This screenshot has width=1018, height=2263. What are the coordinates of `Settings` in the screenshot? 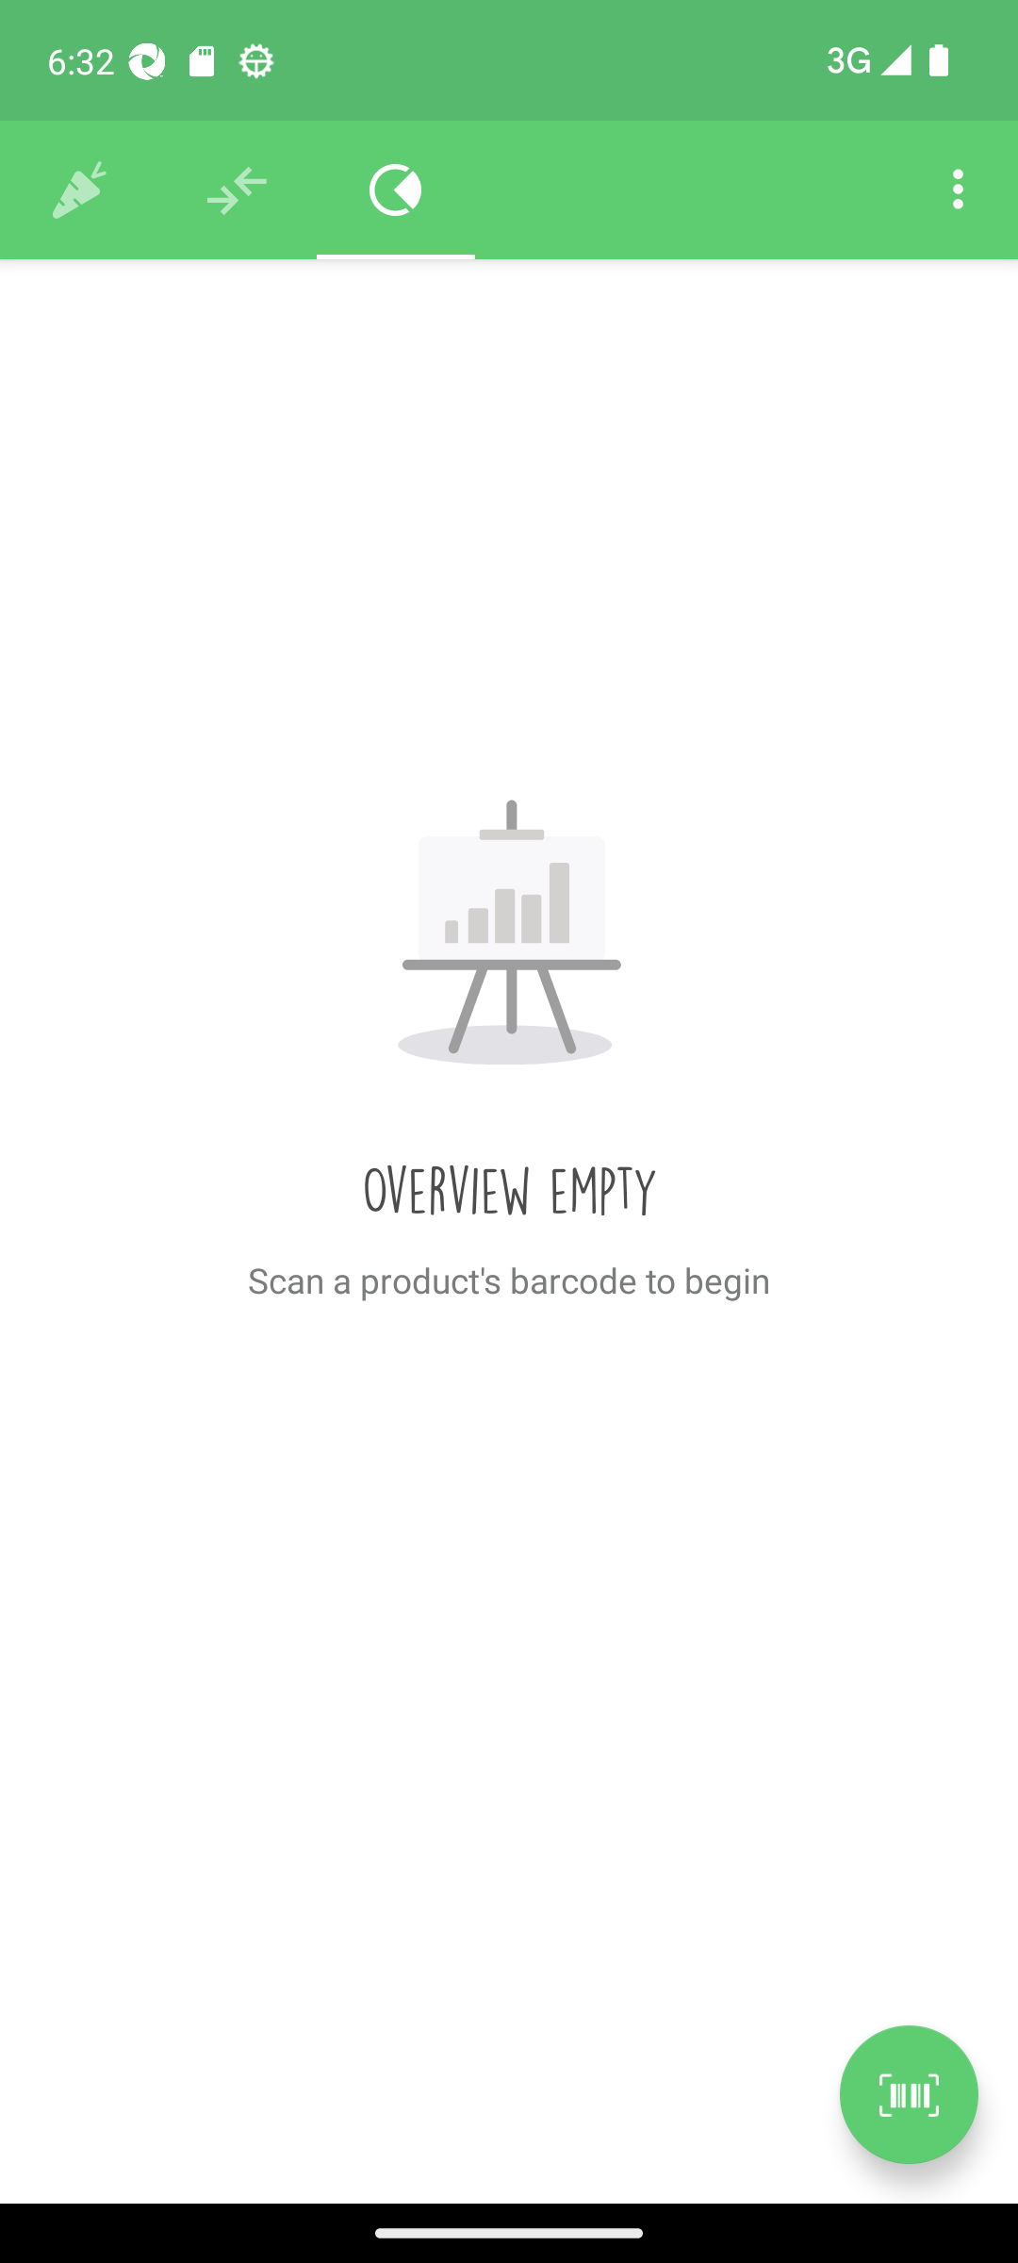 It's located at (958, 190).